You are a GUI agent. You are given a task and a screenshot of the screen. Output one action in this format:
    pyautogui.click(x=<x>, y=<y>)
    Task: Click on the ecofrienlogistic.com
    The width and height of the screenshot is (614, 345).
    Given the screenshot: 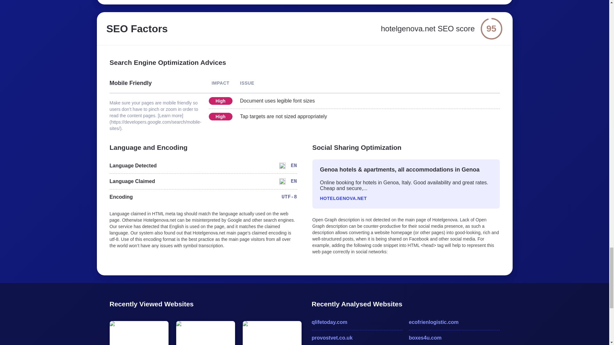 What is the action you would take?
    pyautogui.click(x=454, y=322)
    